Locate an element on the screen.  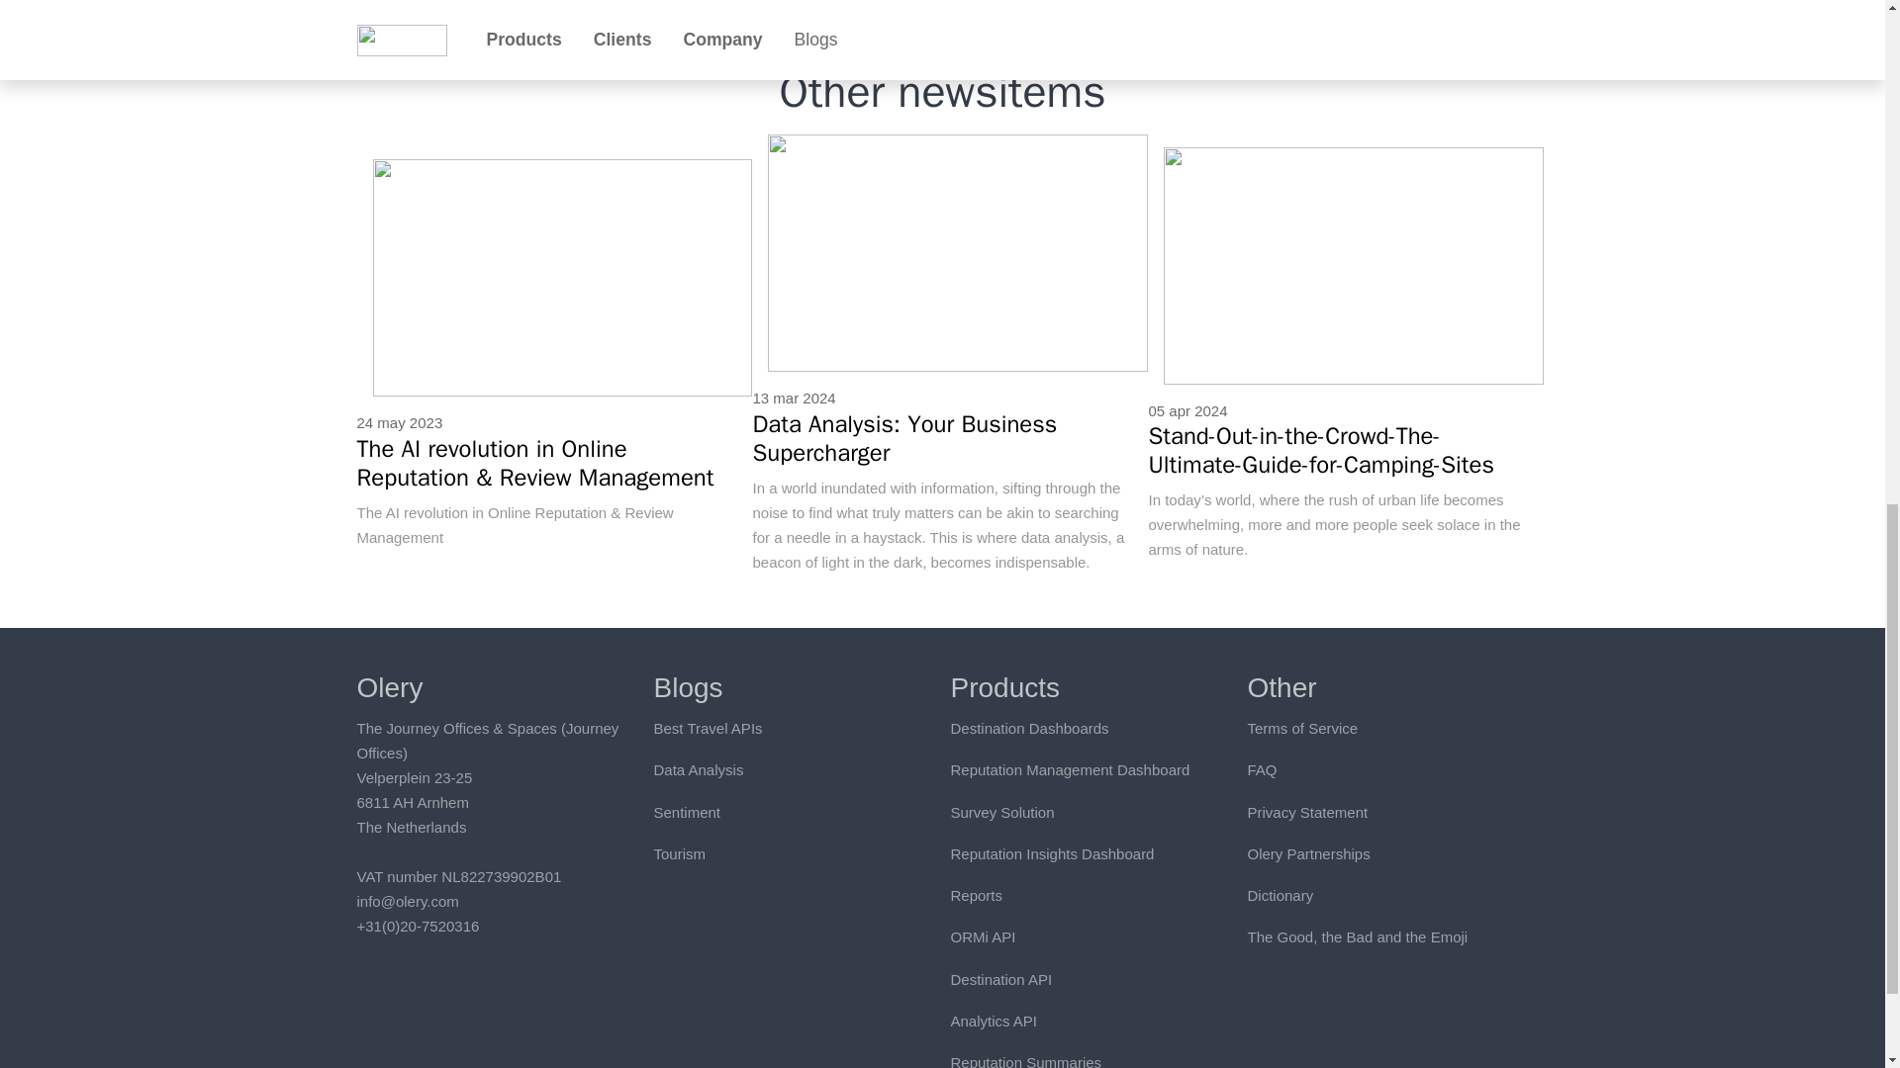
Analytics API is located at coordinates (994, 1021).